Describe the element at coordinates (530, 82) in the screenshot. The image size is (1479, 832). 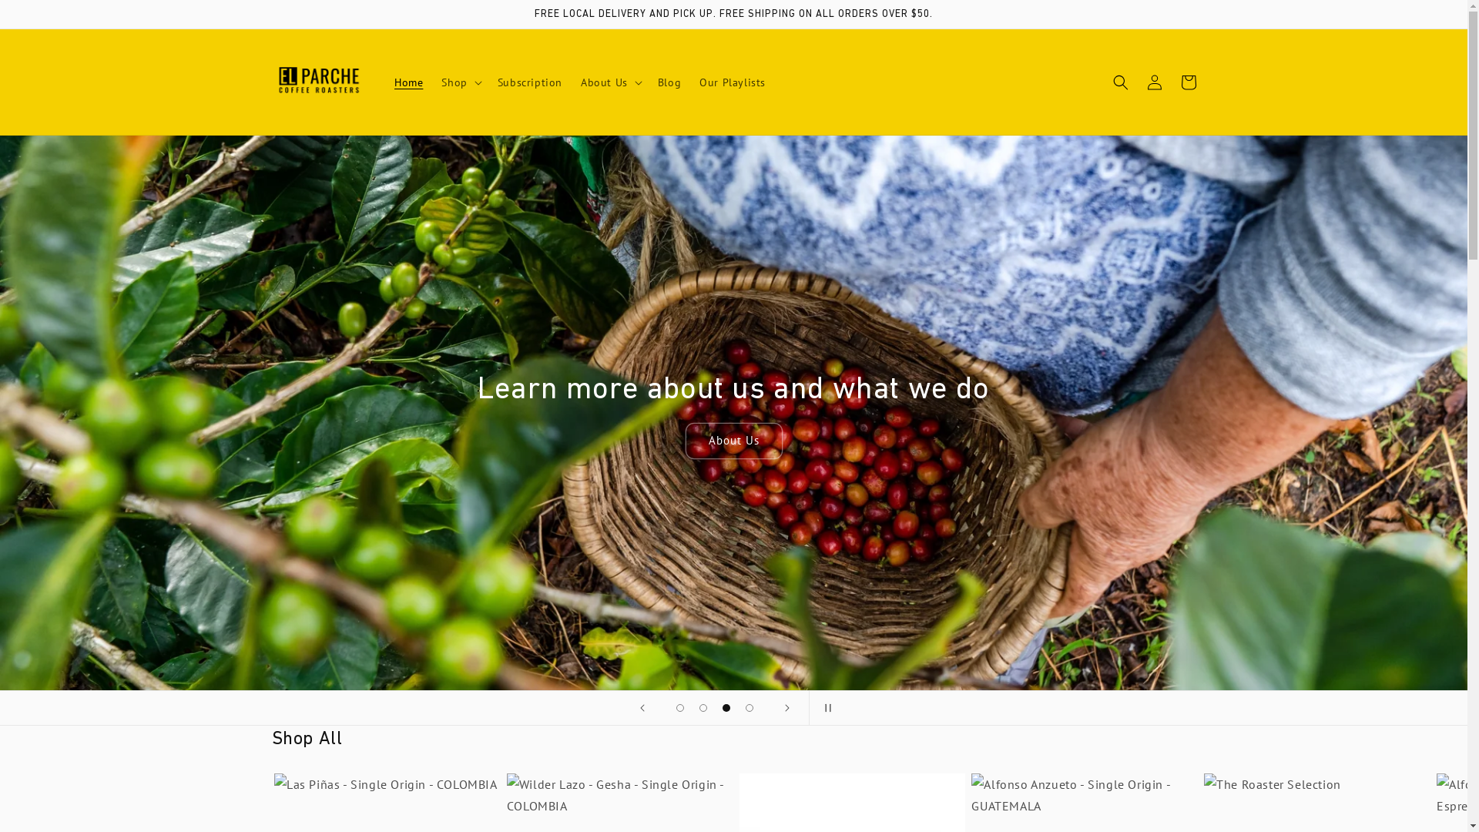
I see `Subscription` at that location.